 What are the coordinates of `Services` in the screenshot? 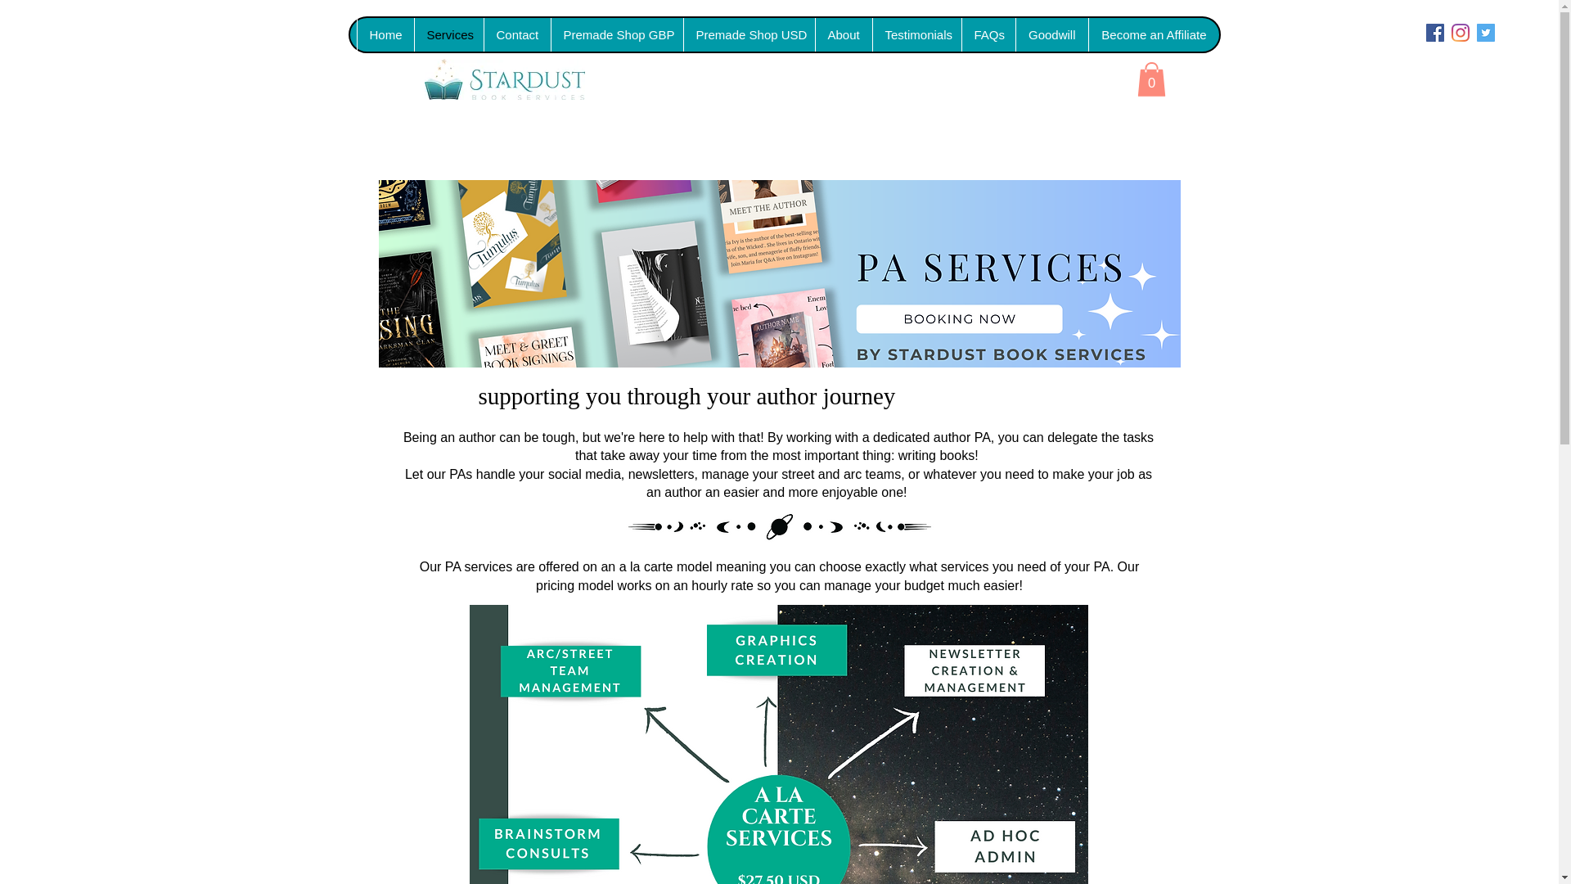 It's located at (448, 34).